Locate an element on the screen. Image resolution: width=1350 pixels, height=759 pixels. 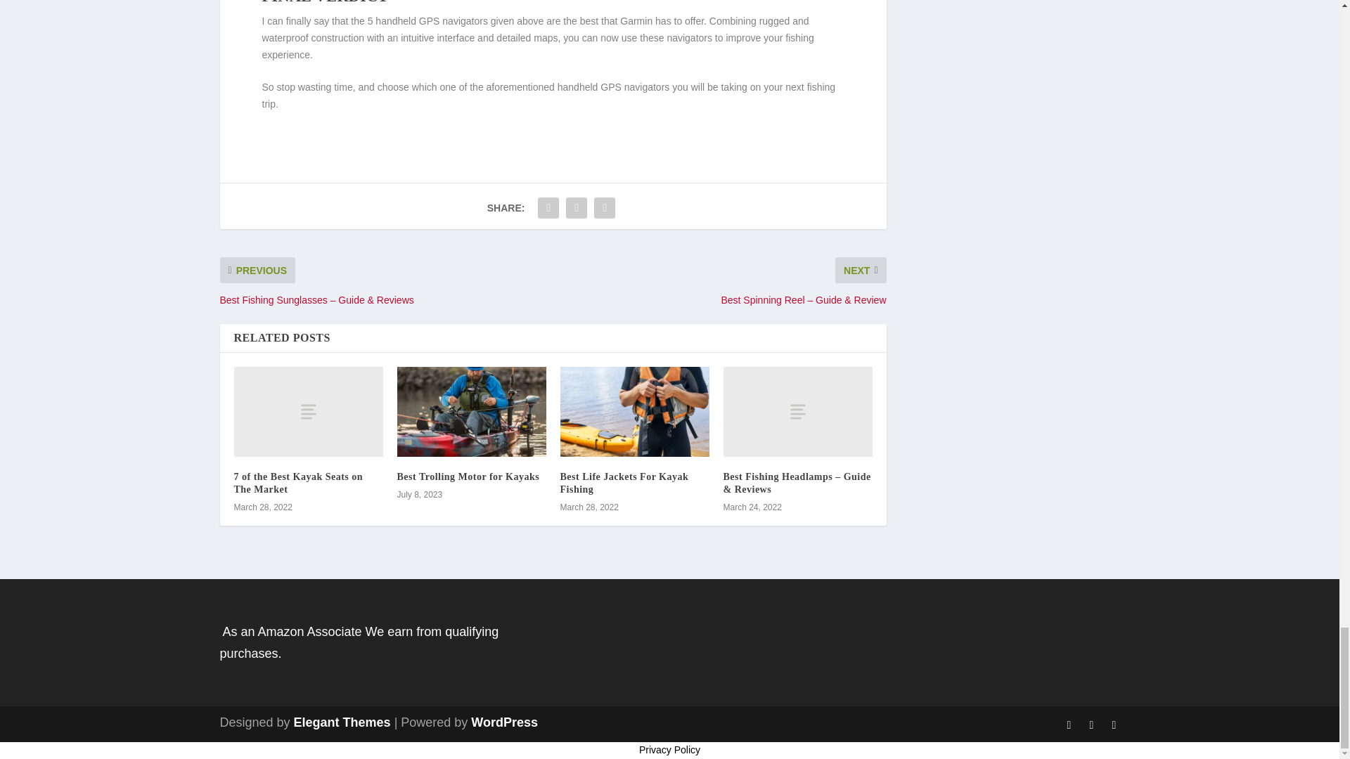
7 of the Best Kayak Seats on The Market is located at coordinates (308, 411).